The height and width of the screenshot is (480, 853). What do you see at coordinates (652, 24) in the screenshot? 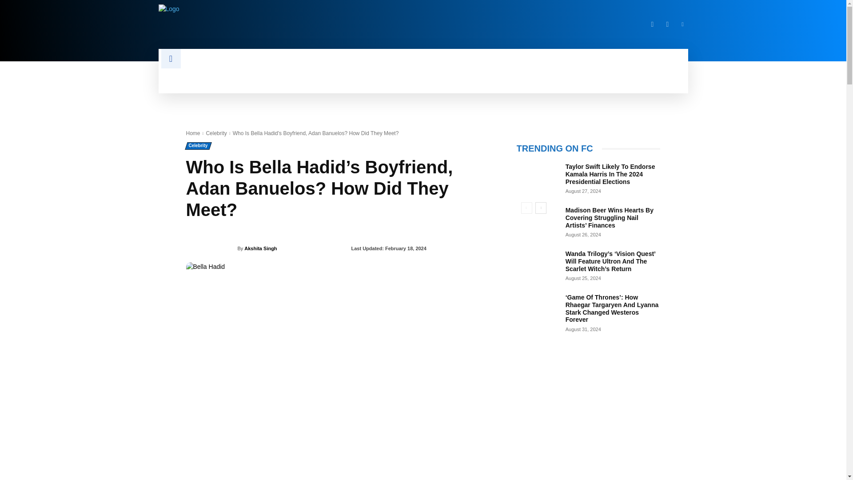
I see `Facebook` at bounding box center [652, 24].